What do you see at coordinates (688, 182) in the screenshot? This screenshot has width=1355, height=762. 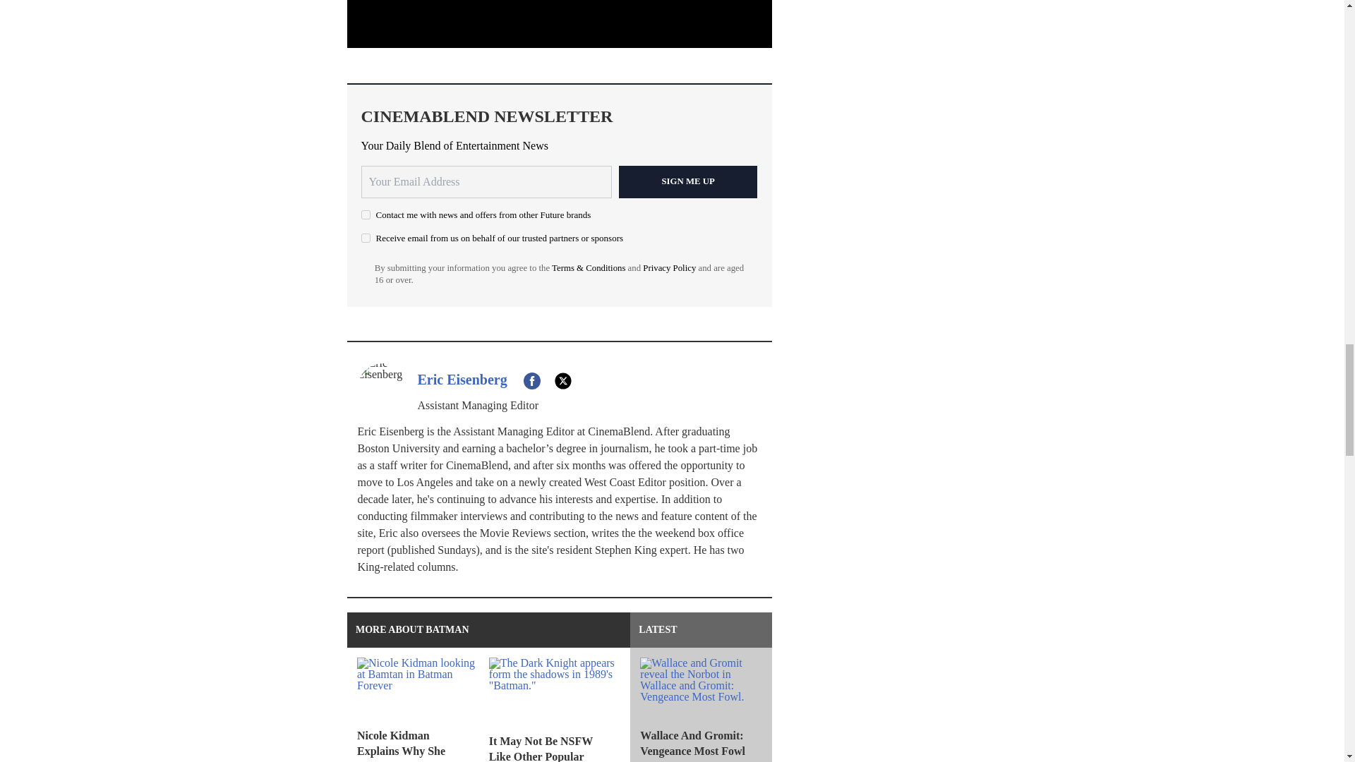 I see `Sign me up` at bounding box center [688, 182].